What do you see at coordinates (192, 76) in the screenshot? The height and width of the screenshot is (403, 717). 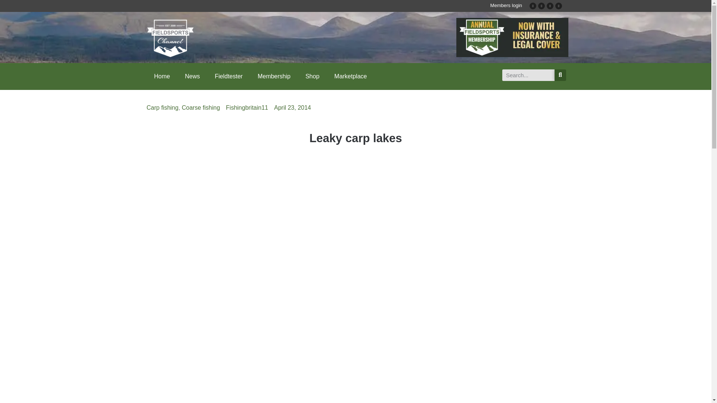 I see `News` at bounding box center [192, 76].